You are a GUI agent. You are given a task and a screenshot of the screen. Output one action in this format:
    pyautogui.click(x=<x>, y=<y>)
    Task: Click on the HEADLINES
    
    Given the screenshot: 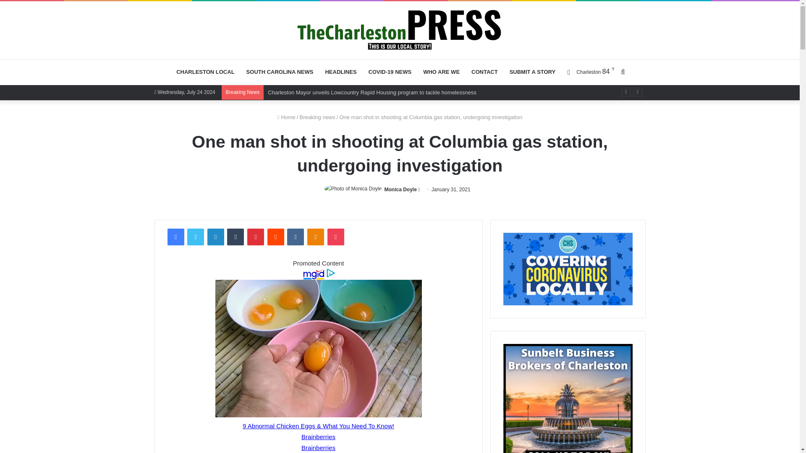 What is the action you would take?
    pyautogui.click(x=340, y=72)
    